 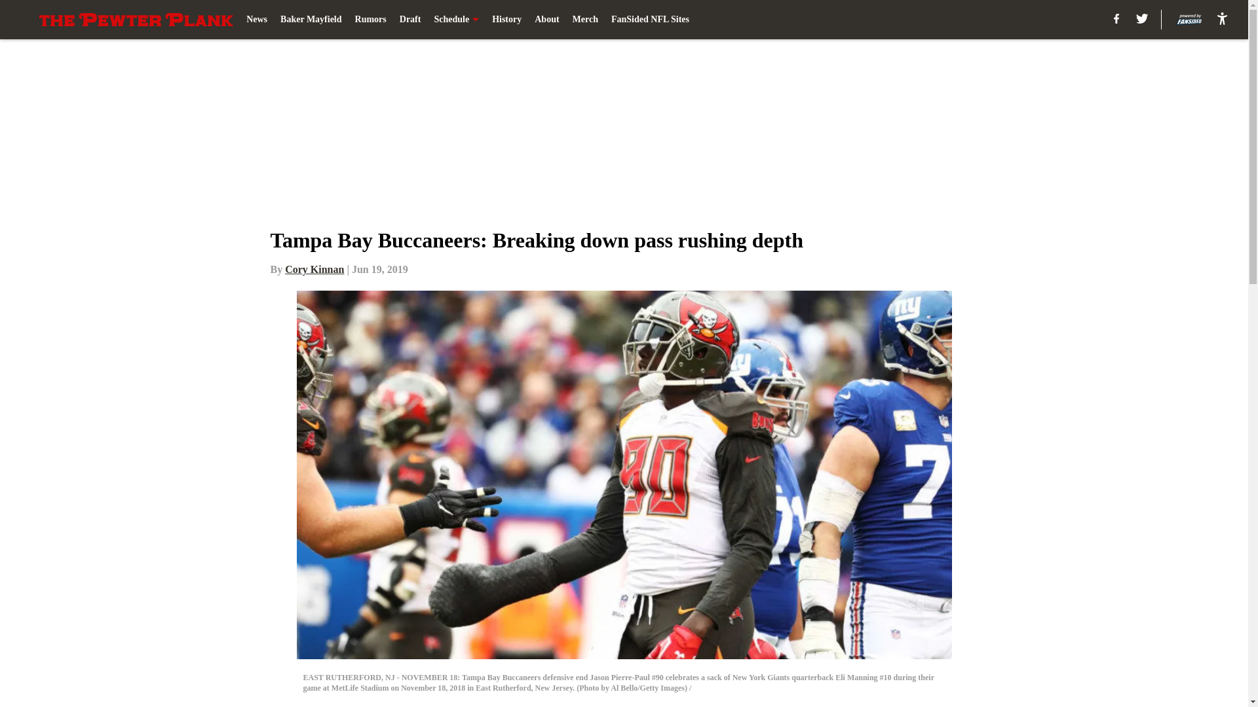 I want to click on News, so click(x=257, y=20).